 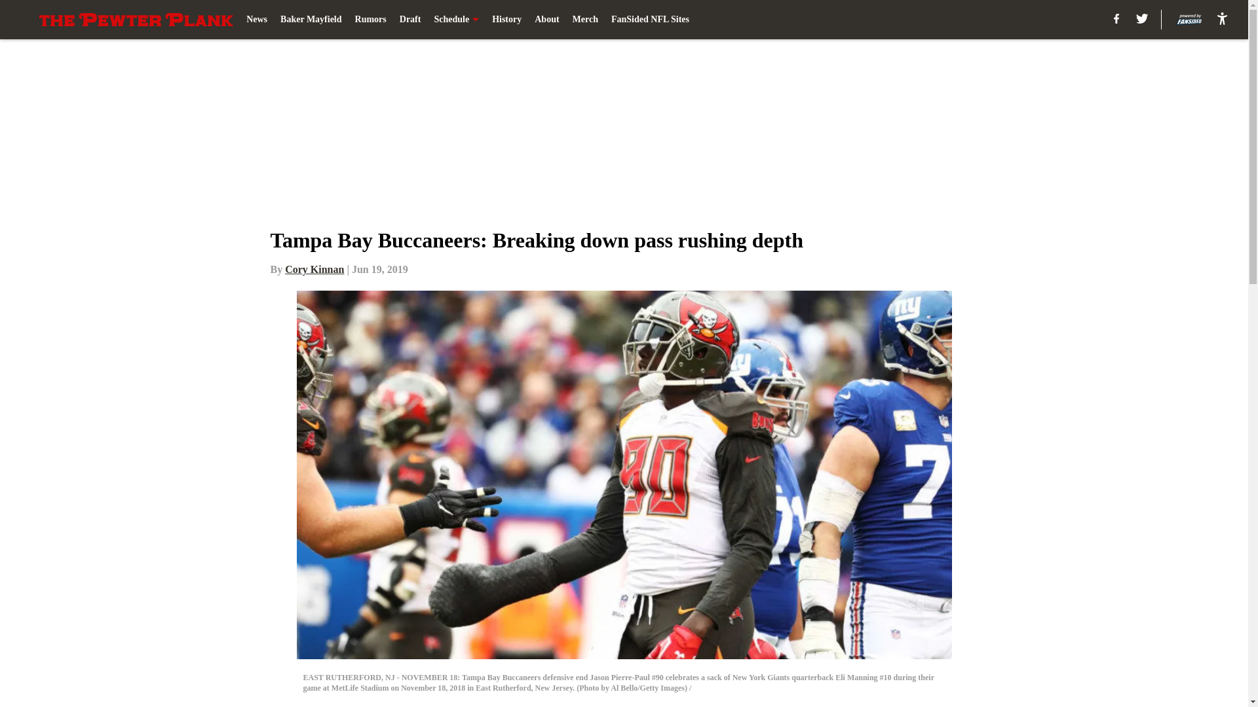 I want to click on News, so click(x=257, y=20).